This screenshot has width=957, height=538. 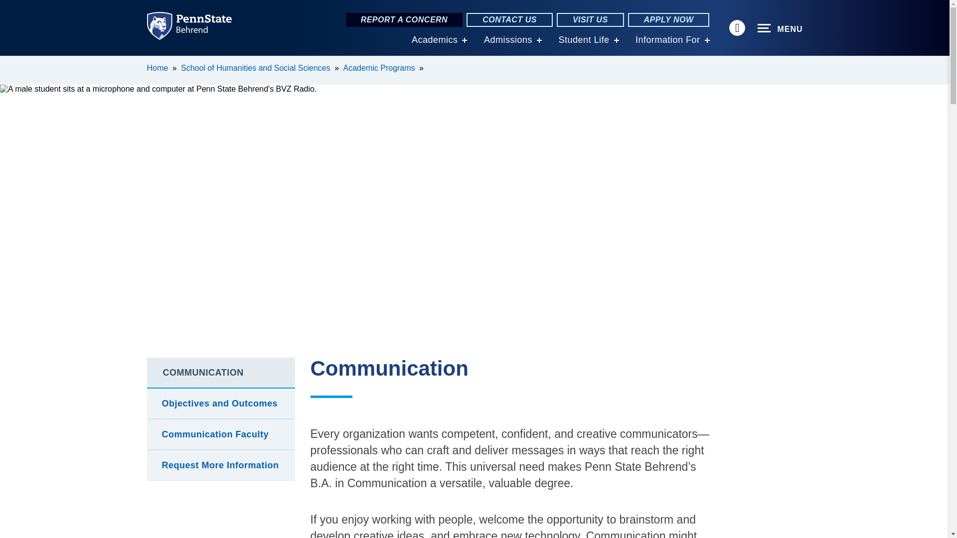 What do you see at coordinates (509, 20) in the screenshot?
I see `CONTACT US` at bounding box center [509, 20].